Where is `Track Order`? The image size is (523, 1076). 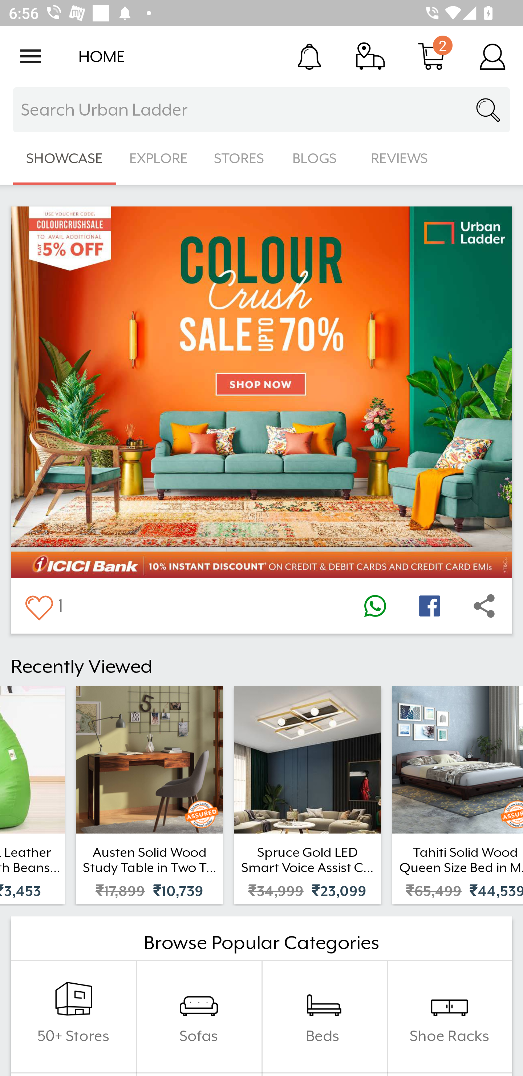
Track Order is located at coordinates (370, 56).